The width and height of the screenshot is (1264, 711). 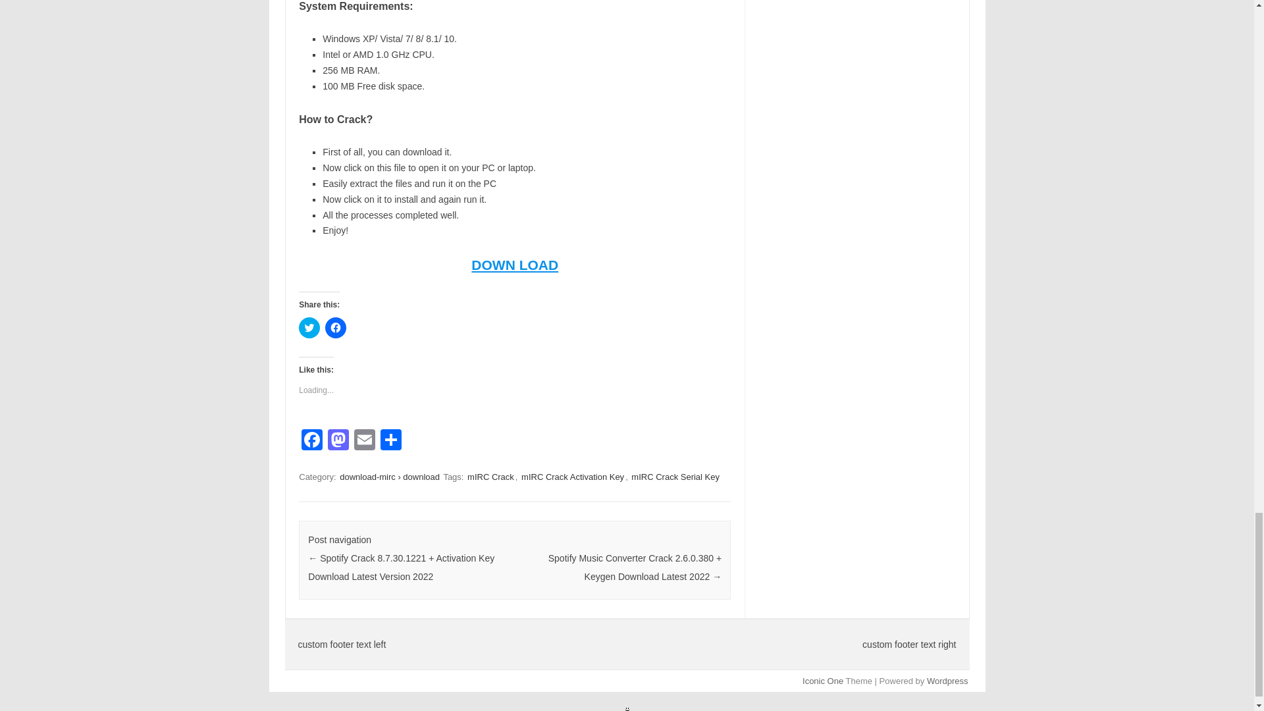 I want to click on Mastodon, so click(x=338, y=441).